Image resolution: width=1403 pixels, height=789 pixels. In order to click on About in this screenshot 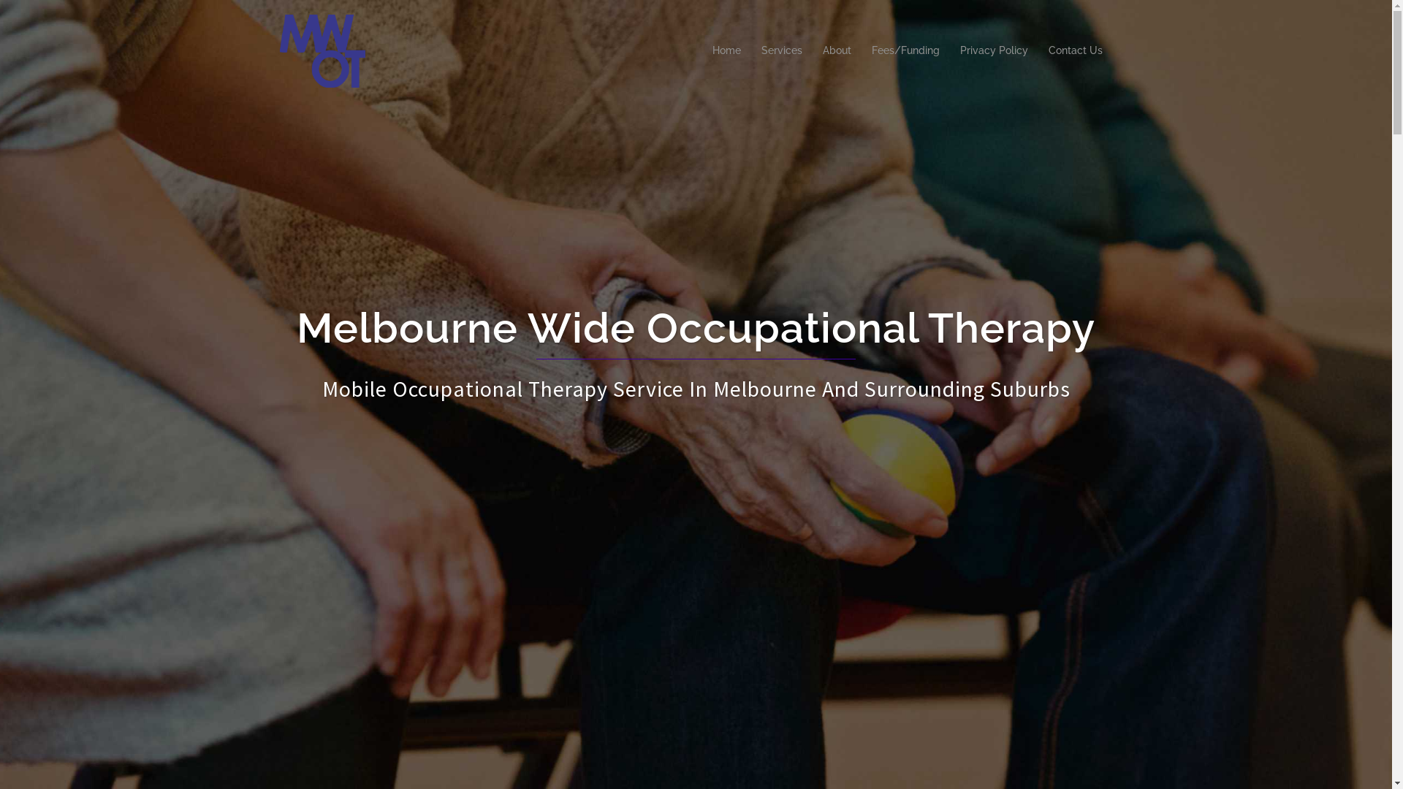, I will do `click(837, 51)`.